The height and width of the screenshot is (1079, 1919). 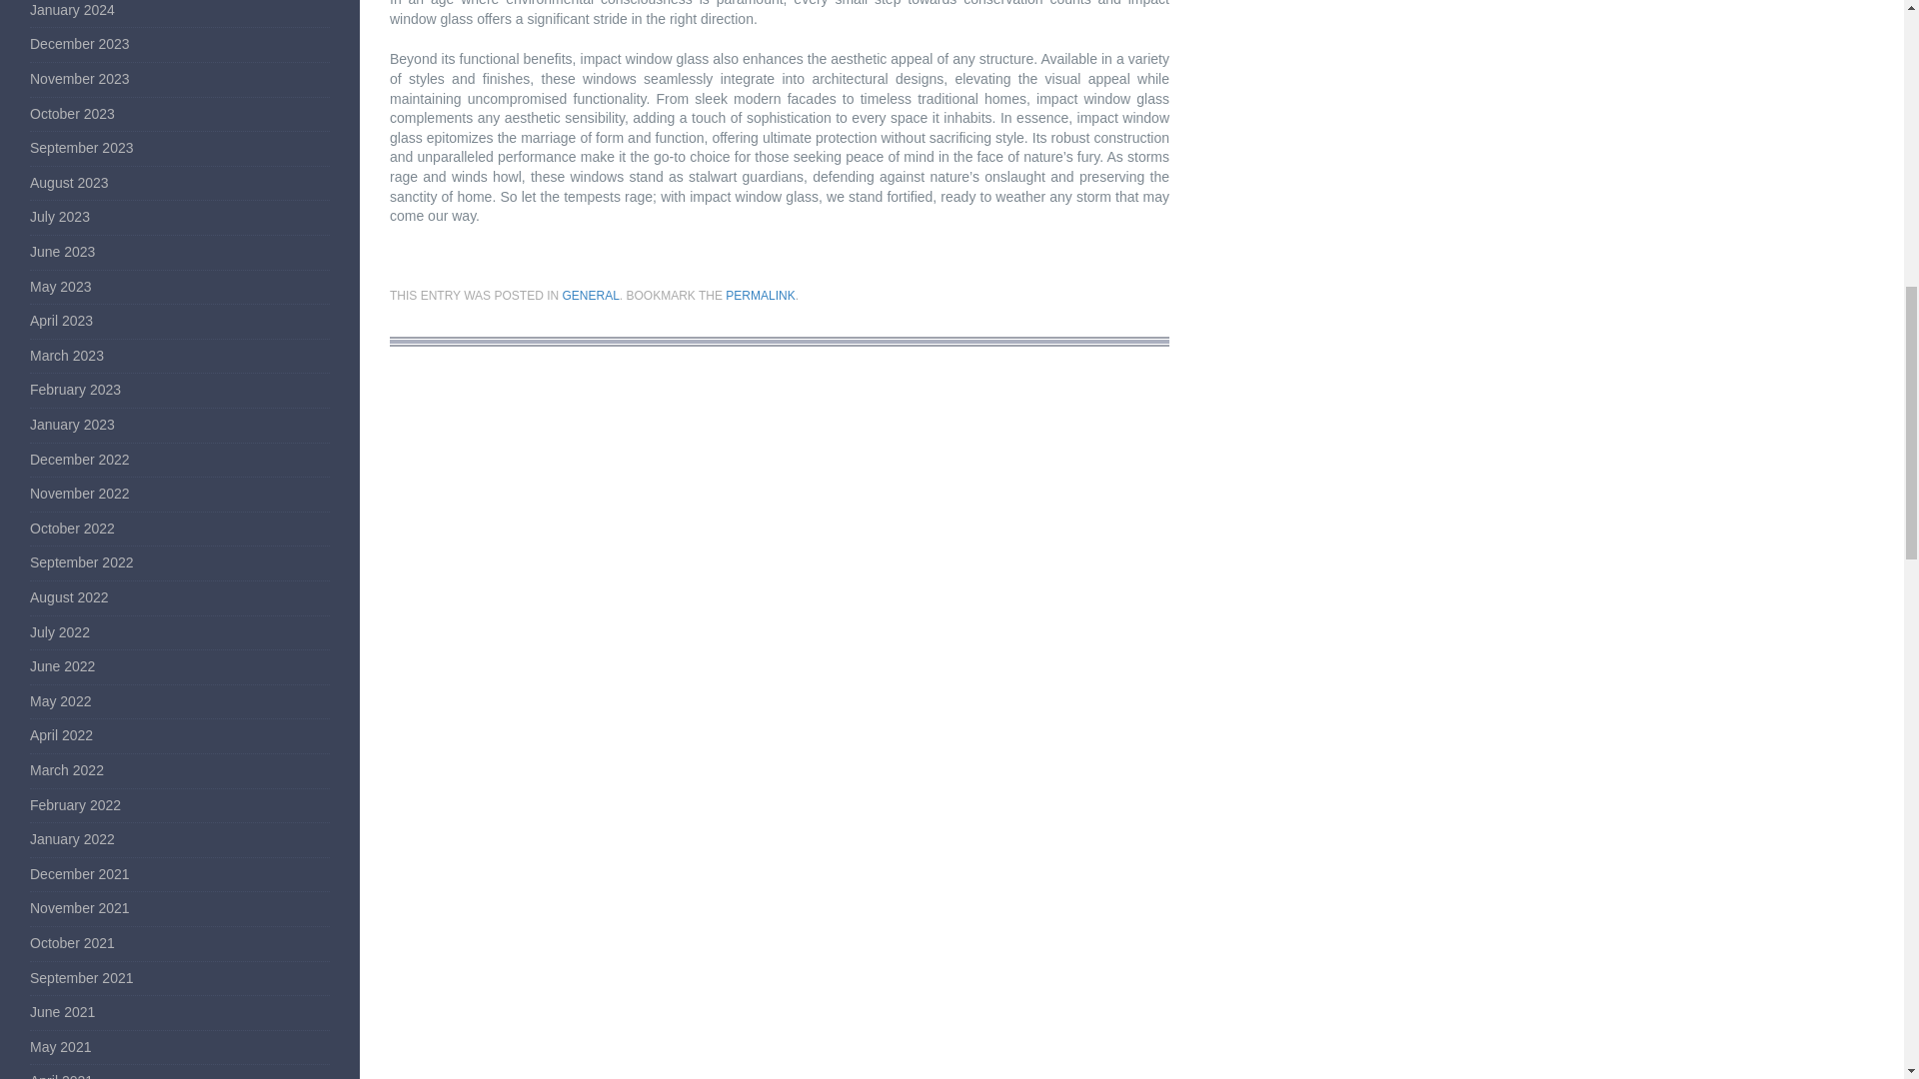 What do you see at coordinates (75, 390) in the screenshot?
I see `February 2023` at bounding box center [75, 390].